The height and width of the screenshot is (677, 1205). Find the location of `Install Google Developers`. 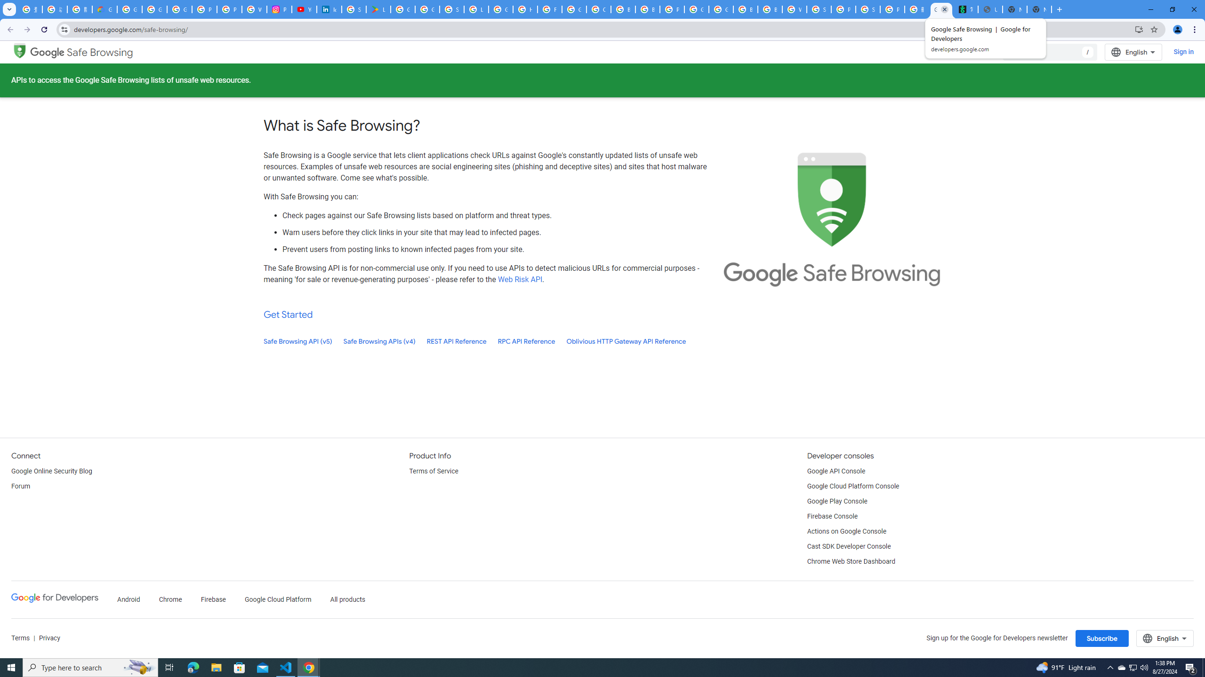

Install Google Developers is located at coordinates (1139, 29).